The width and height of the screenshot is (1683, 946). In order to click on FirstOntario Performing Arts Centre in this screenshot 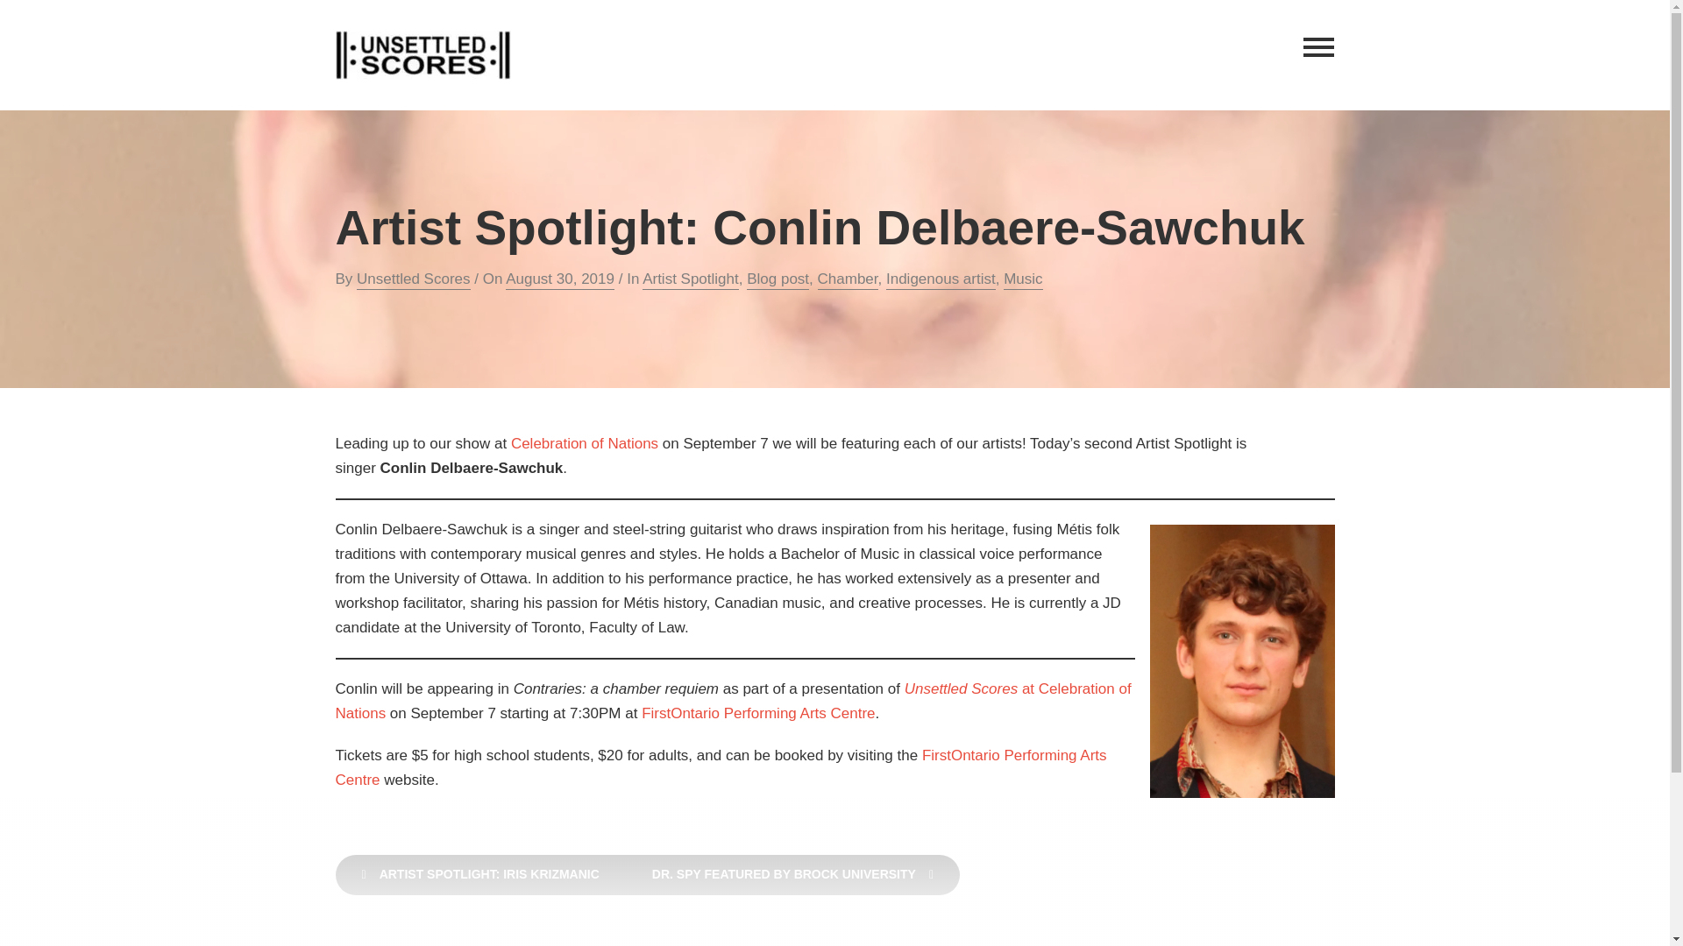, I will do `click(757, 713)`.